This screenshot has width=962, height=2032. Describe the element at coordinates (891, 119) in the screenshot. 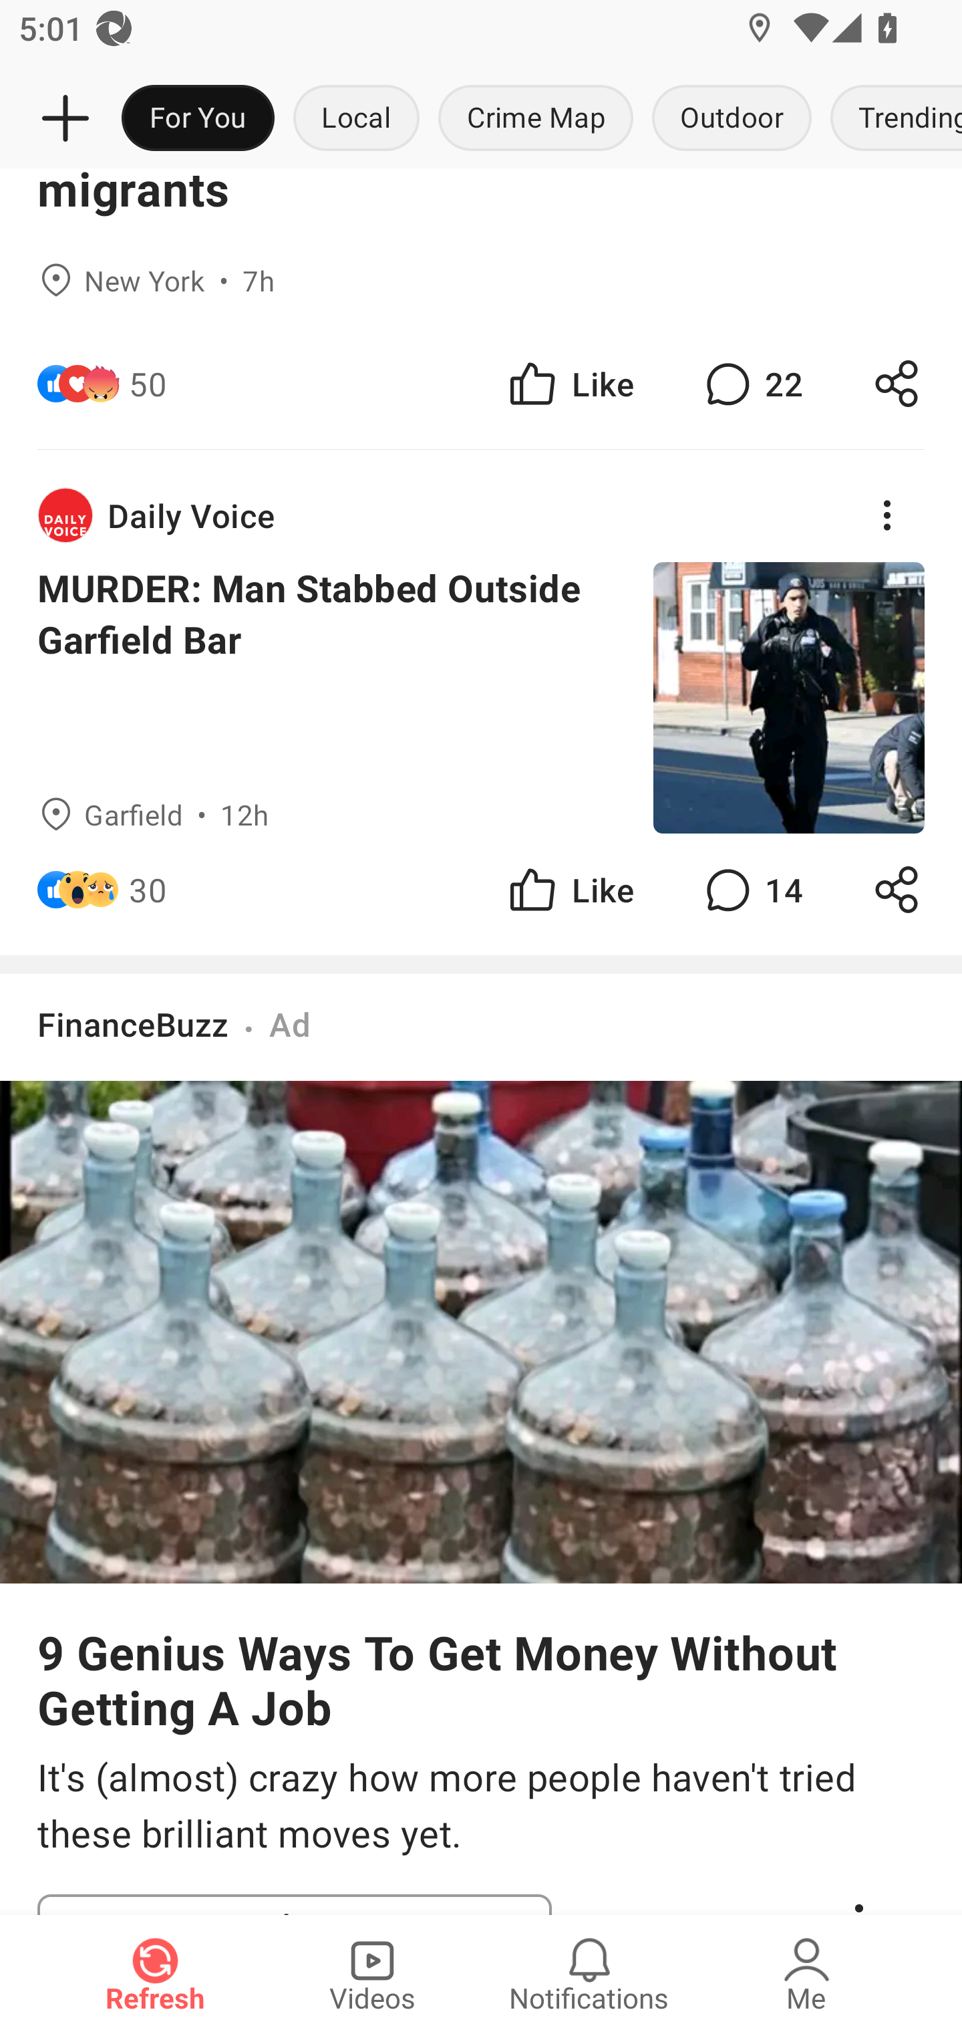

I see `Trending` at that location.